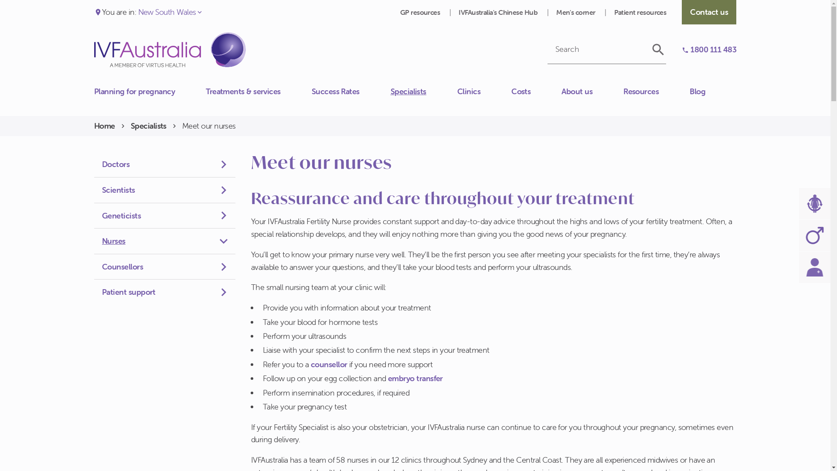 This screenshot has height=471, width=837. What do you see at coordinates (165, 190) in the screenshot?
I see `Scientists` at bounding box center [165, 190].